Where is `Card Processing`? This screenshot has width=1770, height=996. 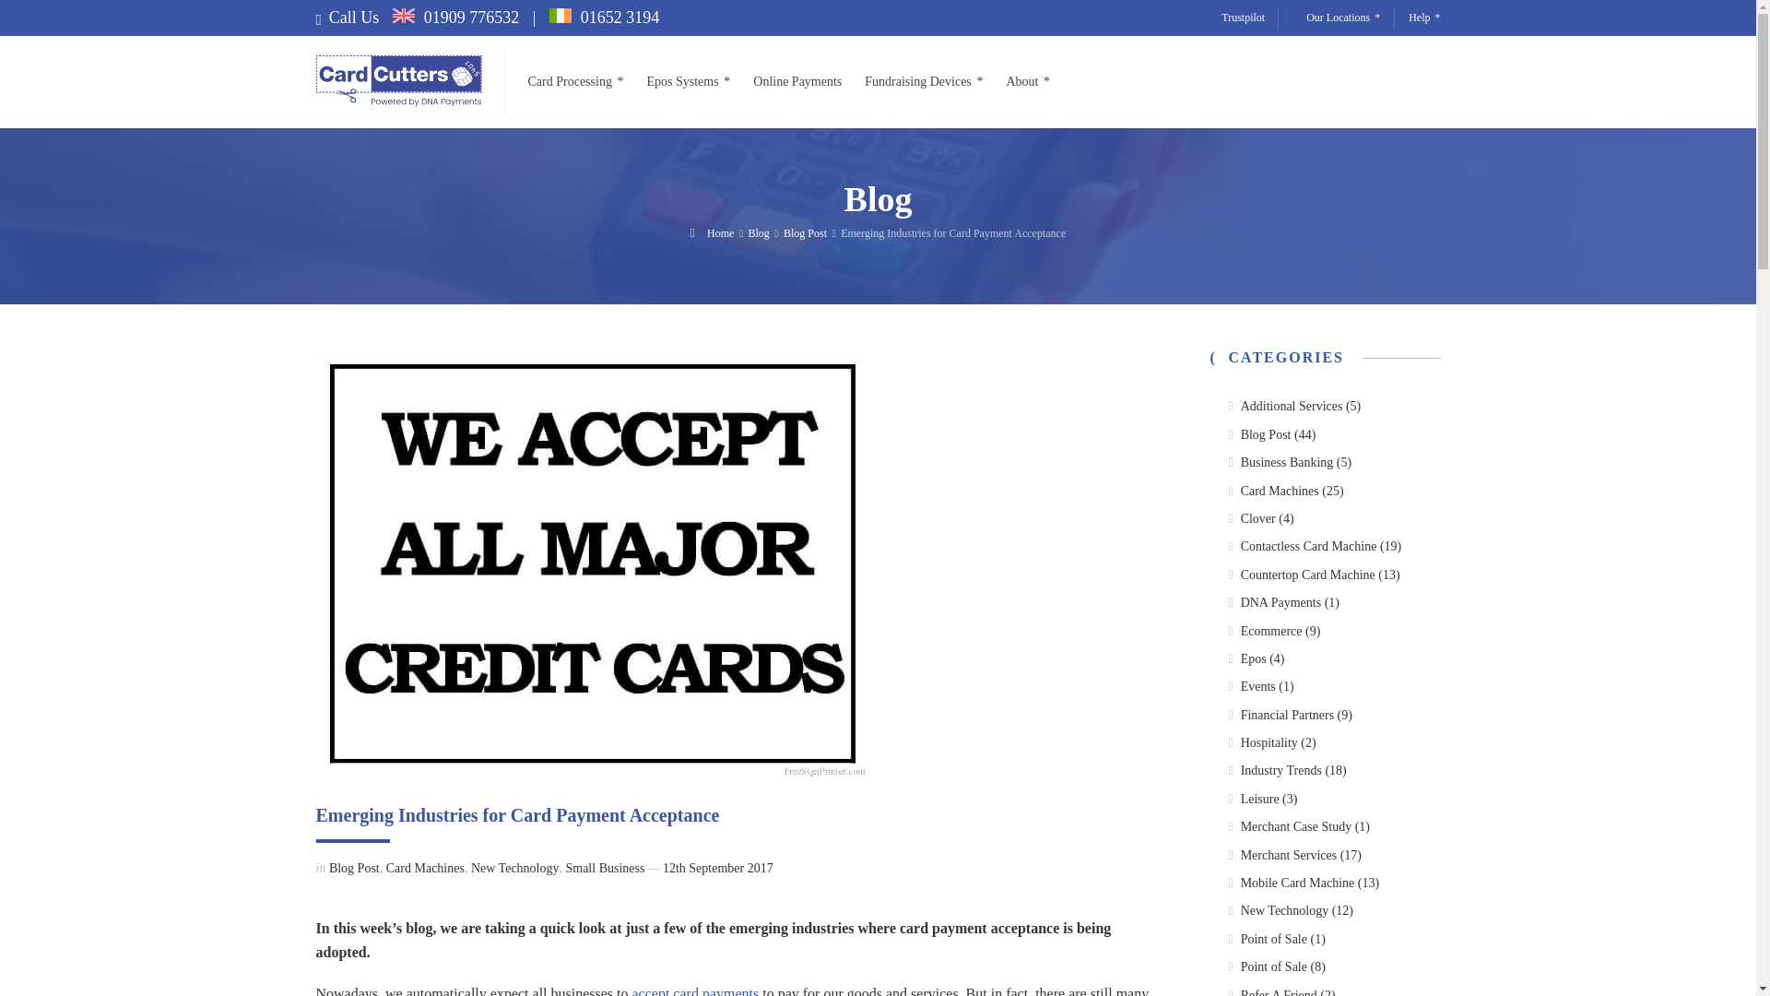 Card Processing is located at coordinates (581, 82).